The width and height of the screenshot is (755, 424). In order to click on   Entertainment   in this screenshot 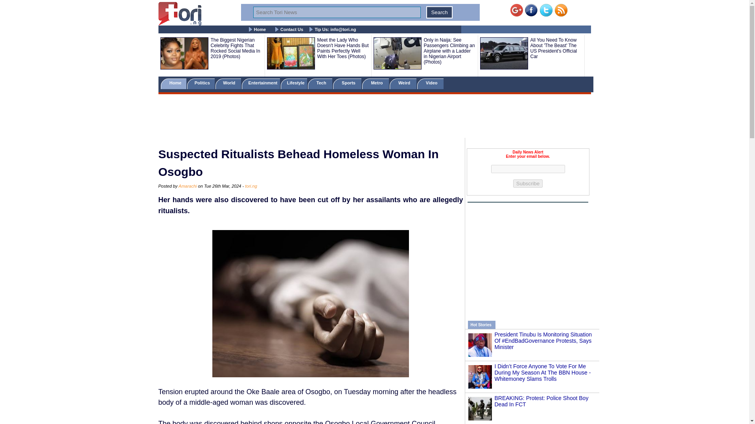, I will do `click(260, 83)`.